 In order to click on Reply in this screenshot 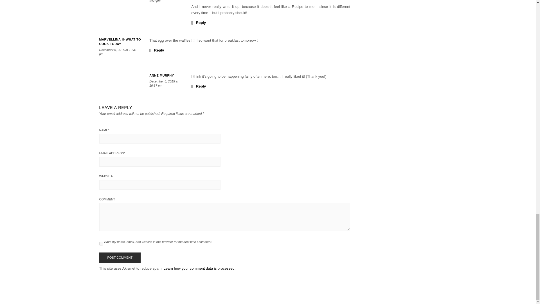, I will do `click(157, 50)`.